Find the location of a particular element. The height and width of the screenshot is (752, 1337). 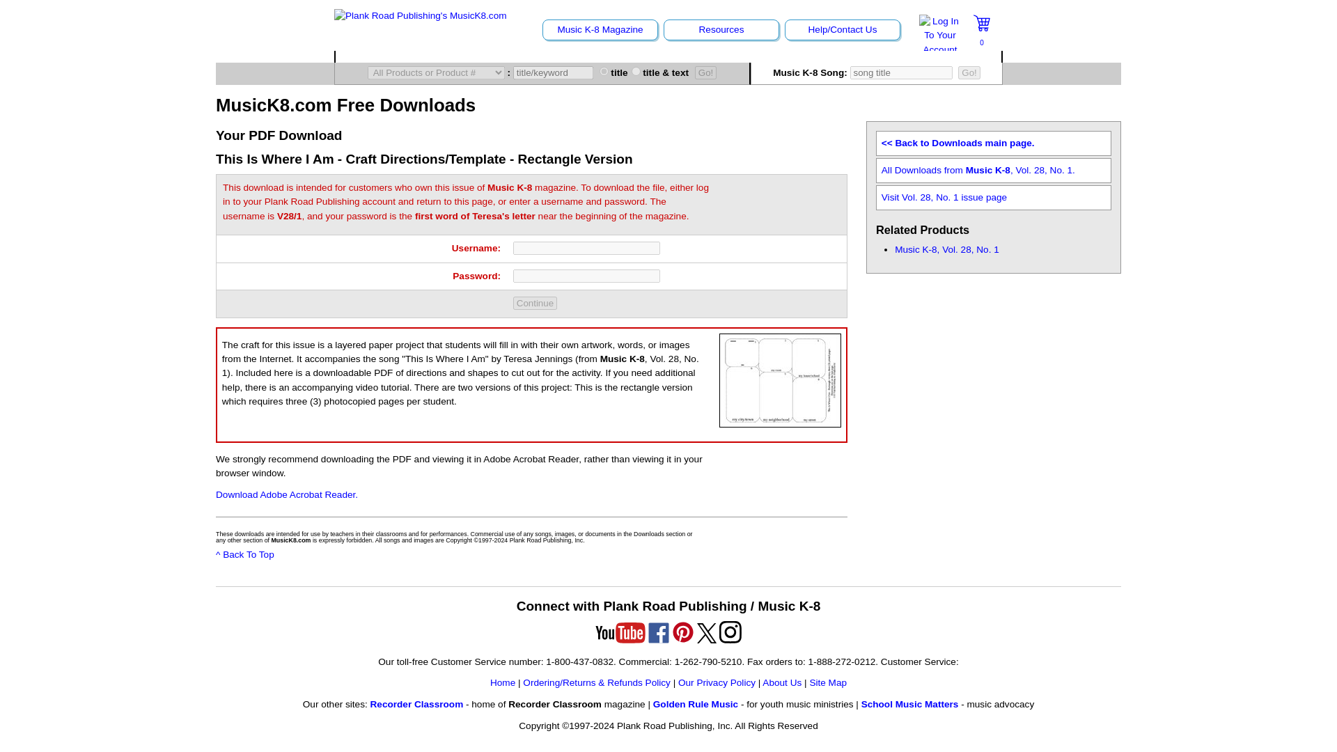

Facebook is located at coordinates (659, 633).